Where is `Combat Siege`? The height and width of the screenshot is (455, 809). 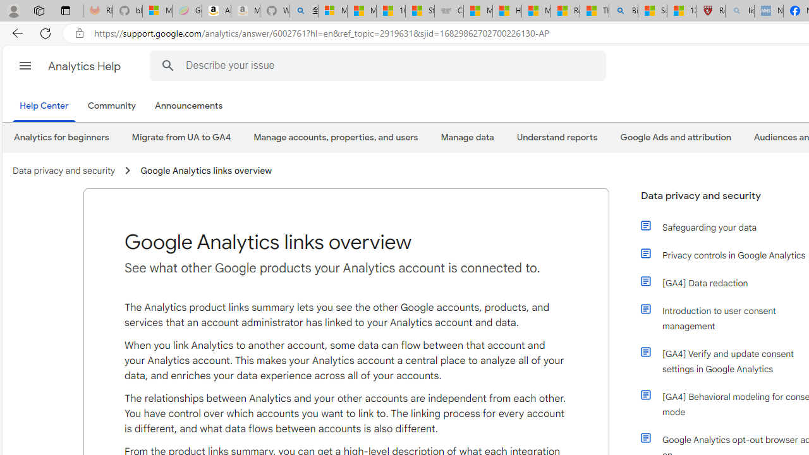
Combat Siege is located at coordinates (449, 11).